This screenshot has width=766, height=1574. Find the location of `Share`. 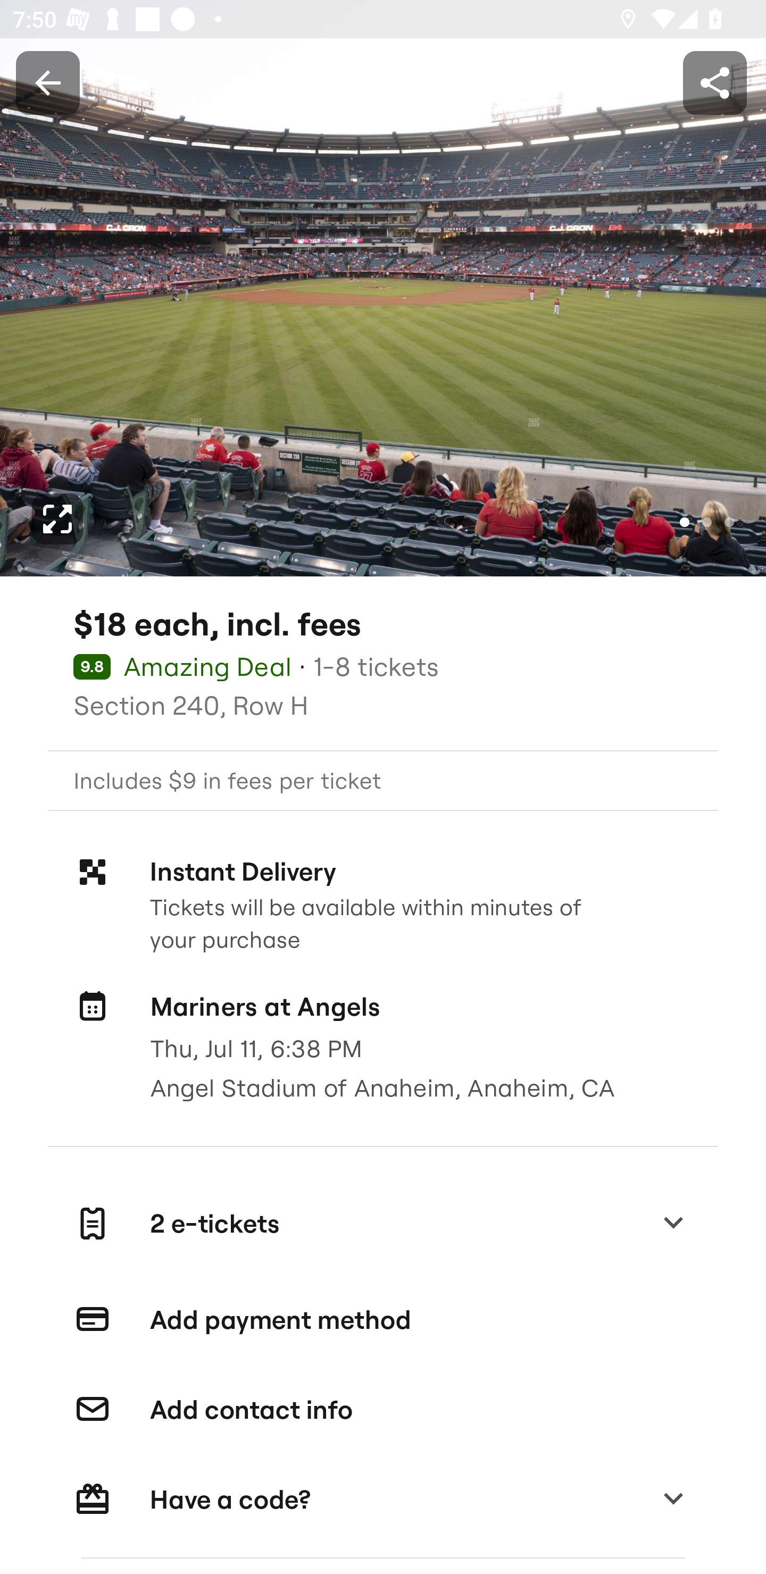

Share is located at coordinates (714, 82).